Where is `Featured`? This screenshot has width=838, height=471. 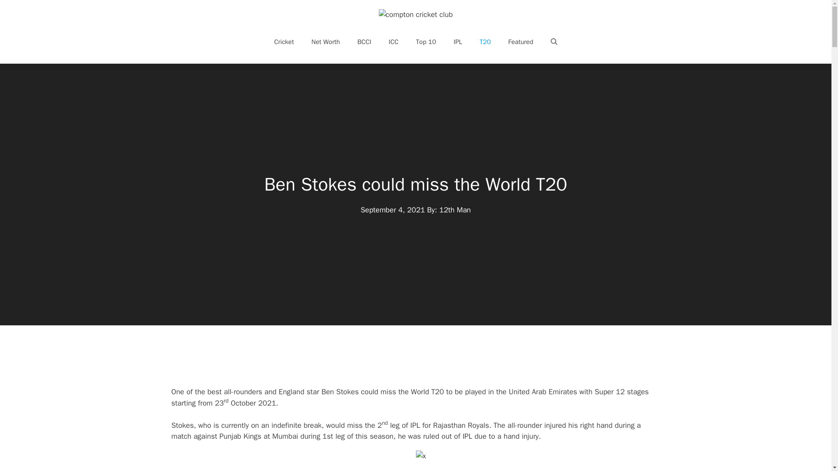 Featured is located at coordinates (521, 42).